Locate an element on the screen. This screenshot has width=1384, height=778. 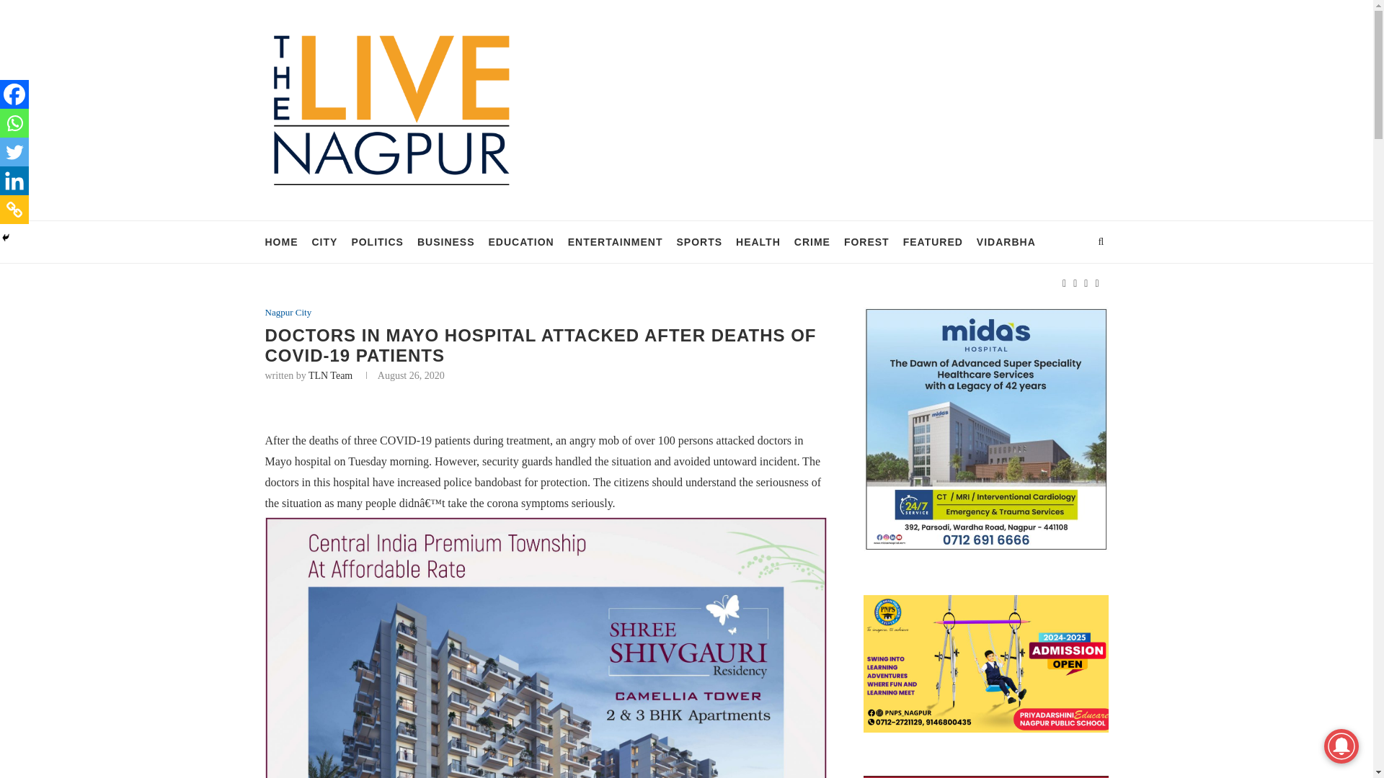
SPORTS is located at coordinates (699, 242).